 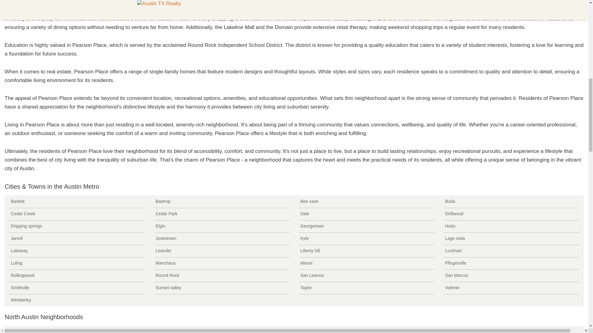 I want to click on View Cedar Creek, so click(x=77, y=214).